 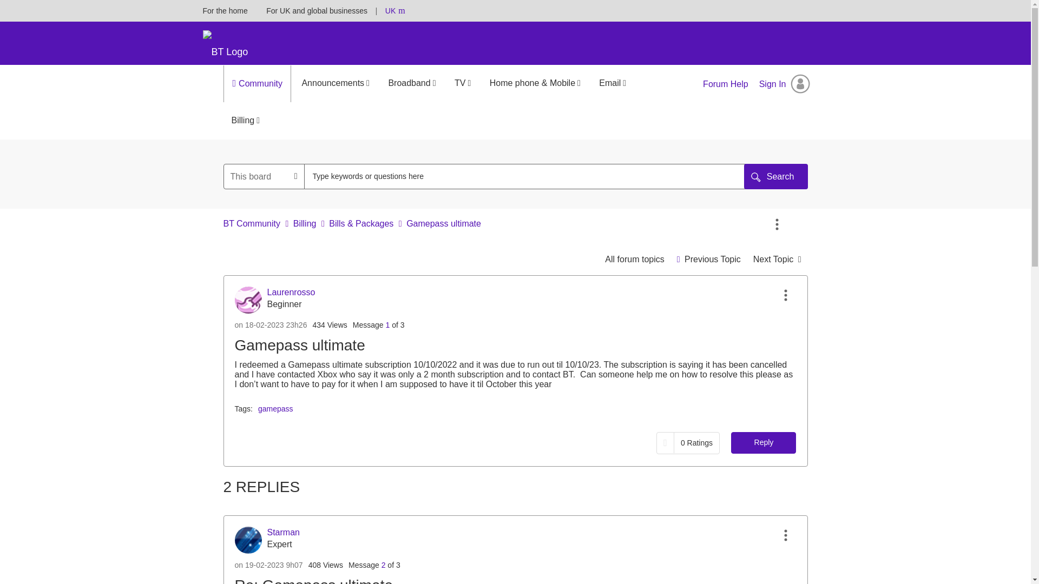 I want to click on Show option menu, so click(x=785, y=295).